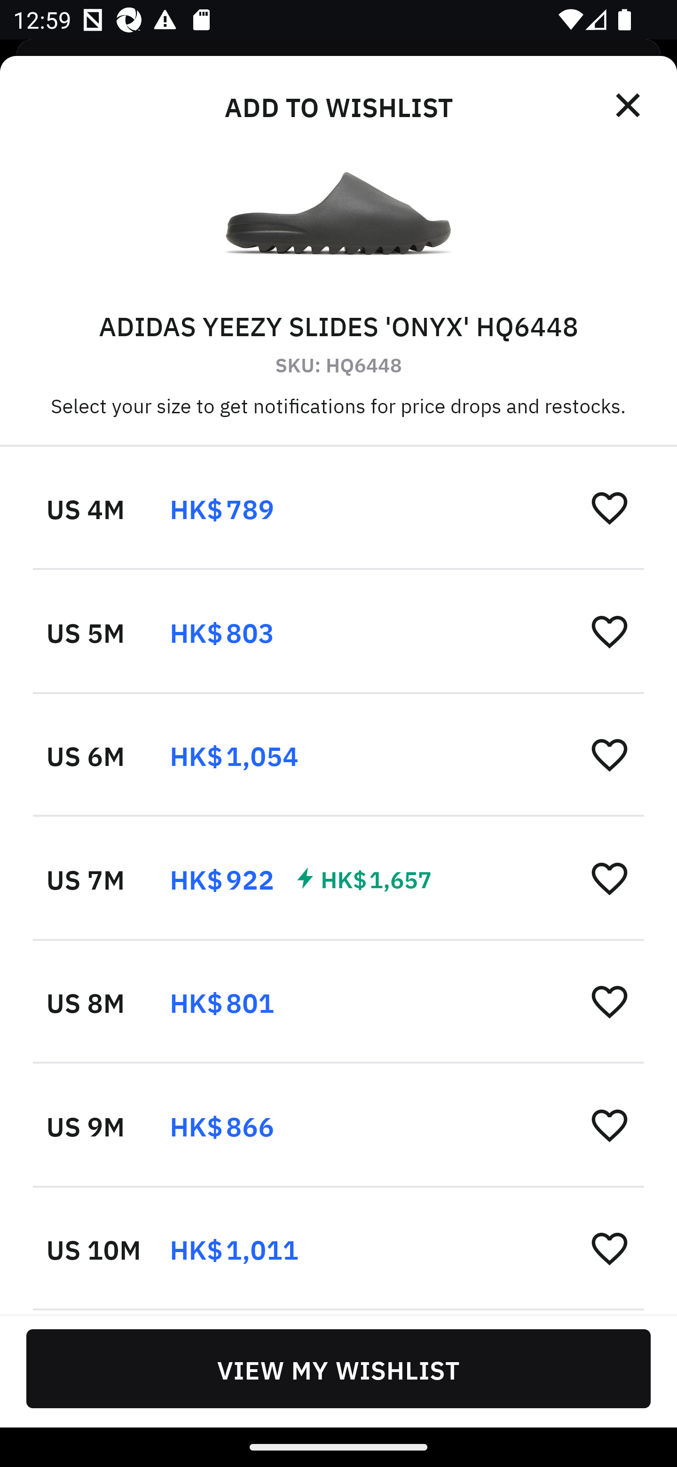 This screenshot has height=1467, width=677. What do you see at coordinates (609, 507) in the screenshot?
I see `󰋕` at bounding box center [609, 507].